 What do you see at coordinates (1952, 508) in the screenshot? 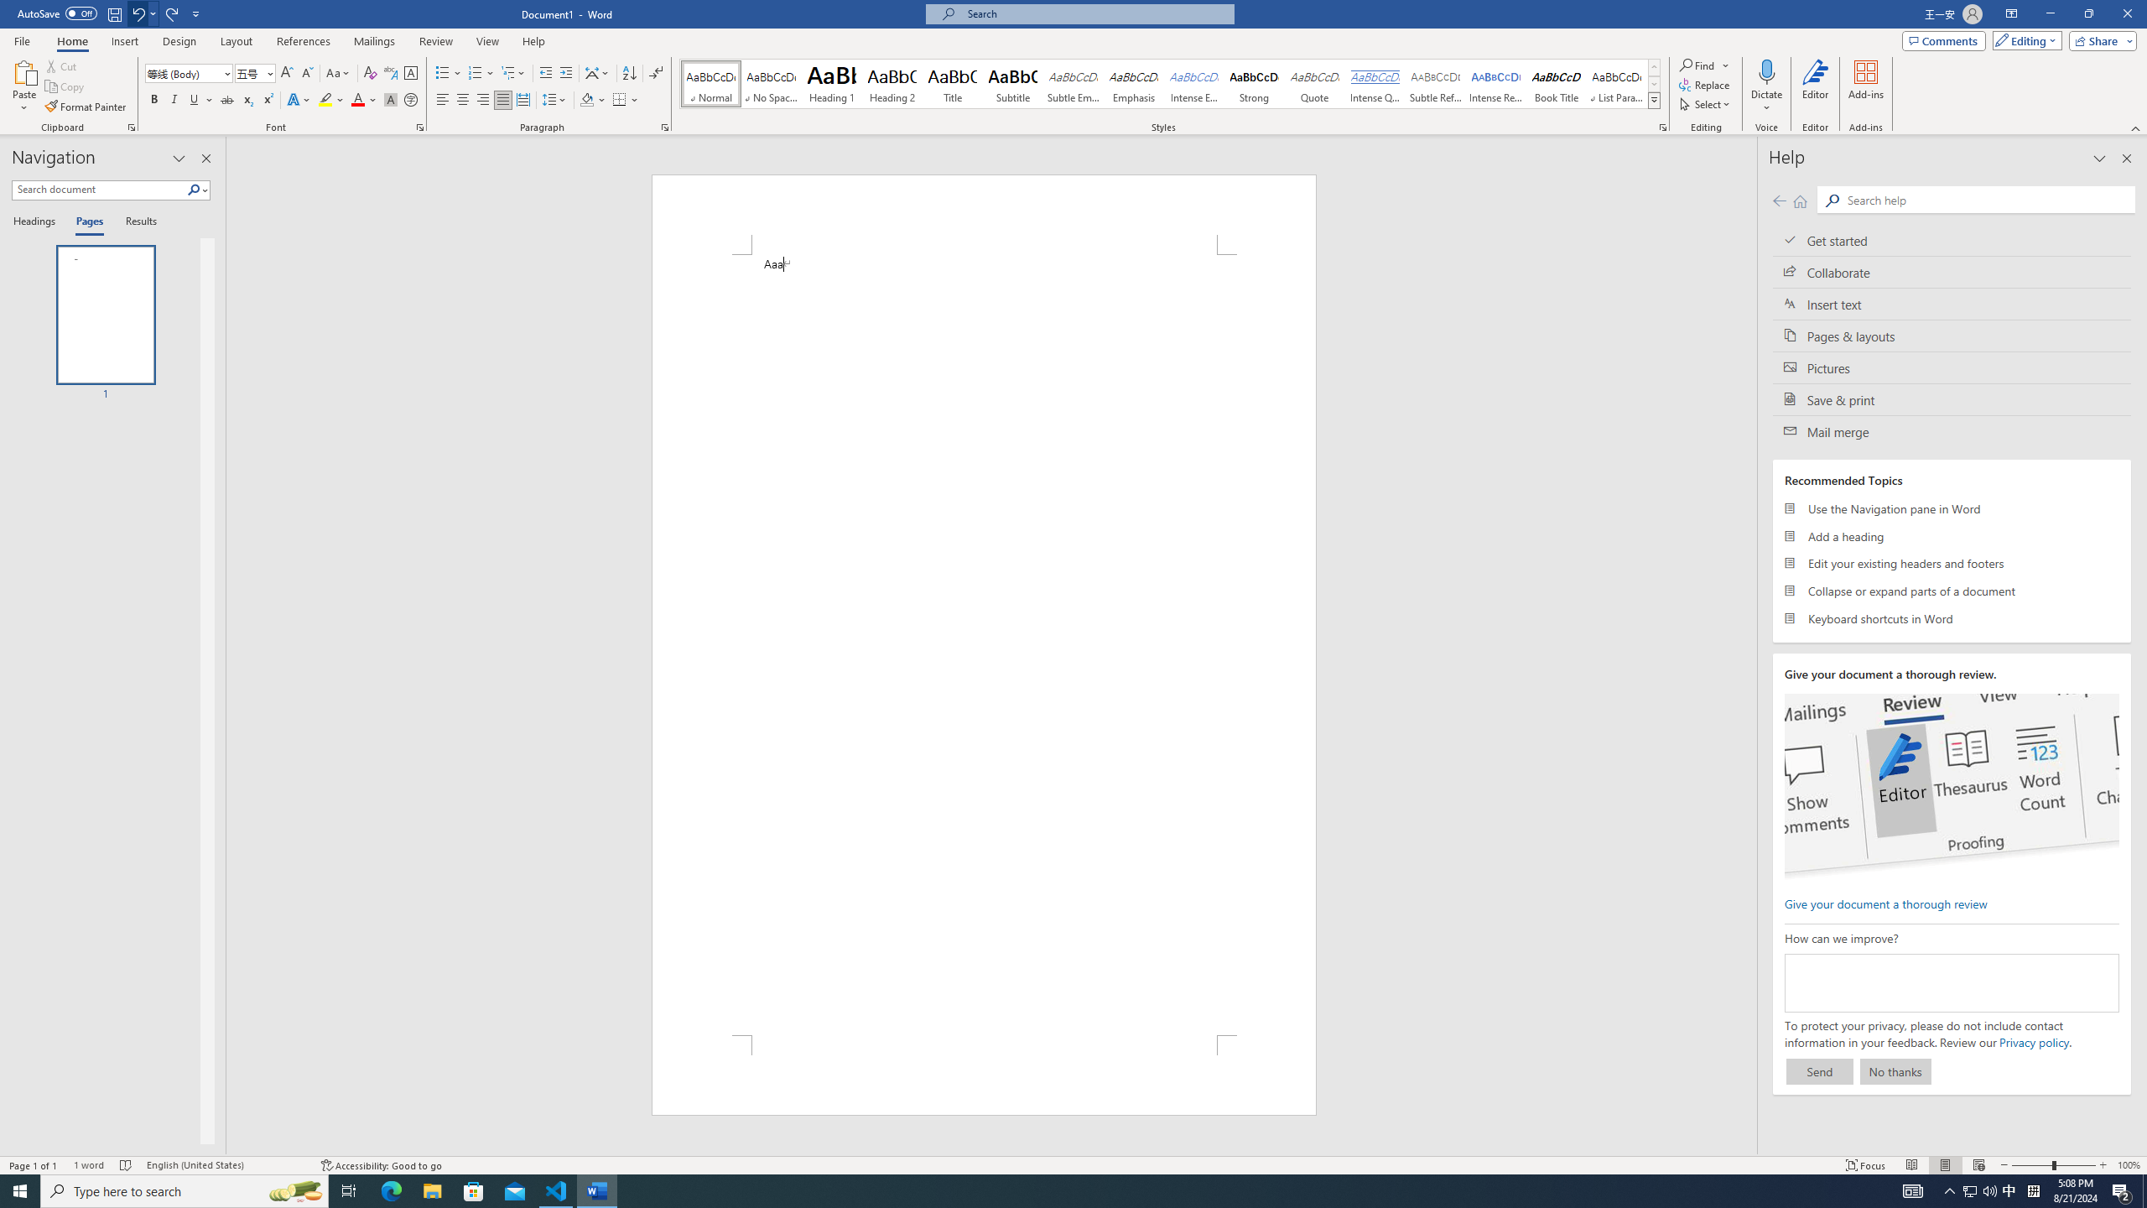
I see `Use the Navigation pane in Word` at bounding box center [1952, 508].